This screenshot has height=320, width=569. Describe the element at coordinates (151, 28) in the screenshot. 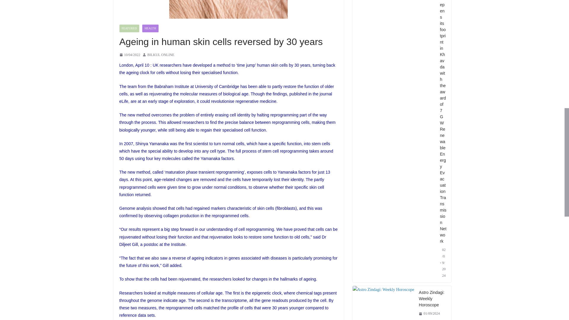

I see `HEALTH` at that location.